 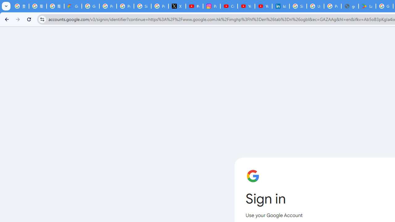 What do you see at coordinates (125, 6) in the screenshot?
I see `Privacy Help Center - Policies Help` at bounding box center [125, 6].